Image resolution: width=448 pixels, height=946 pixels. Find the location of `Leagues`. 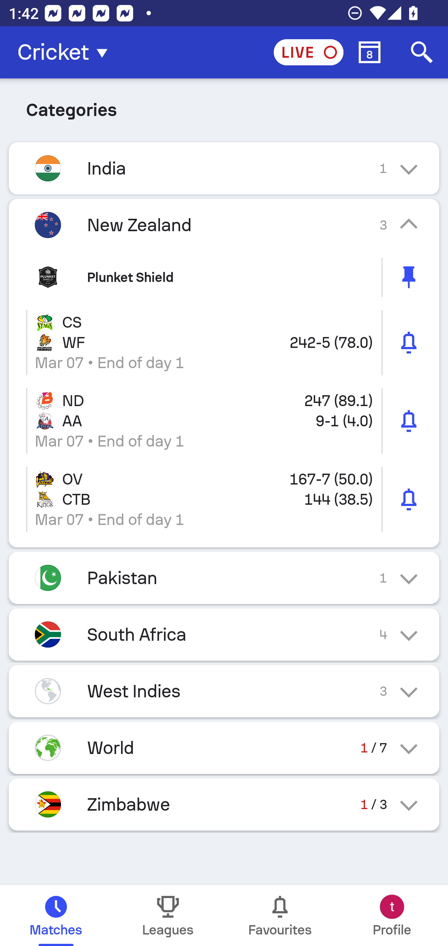

Leagues is located at coordinates (168, 916).